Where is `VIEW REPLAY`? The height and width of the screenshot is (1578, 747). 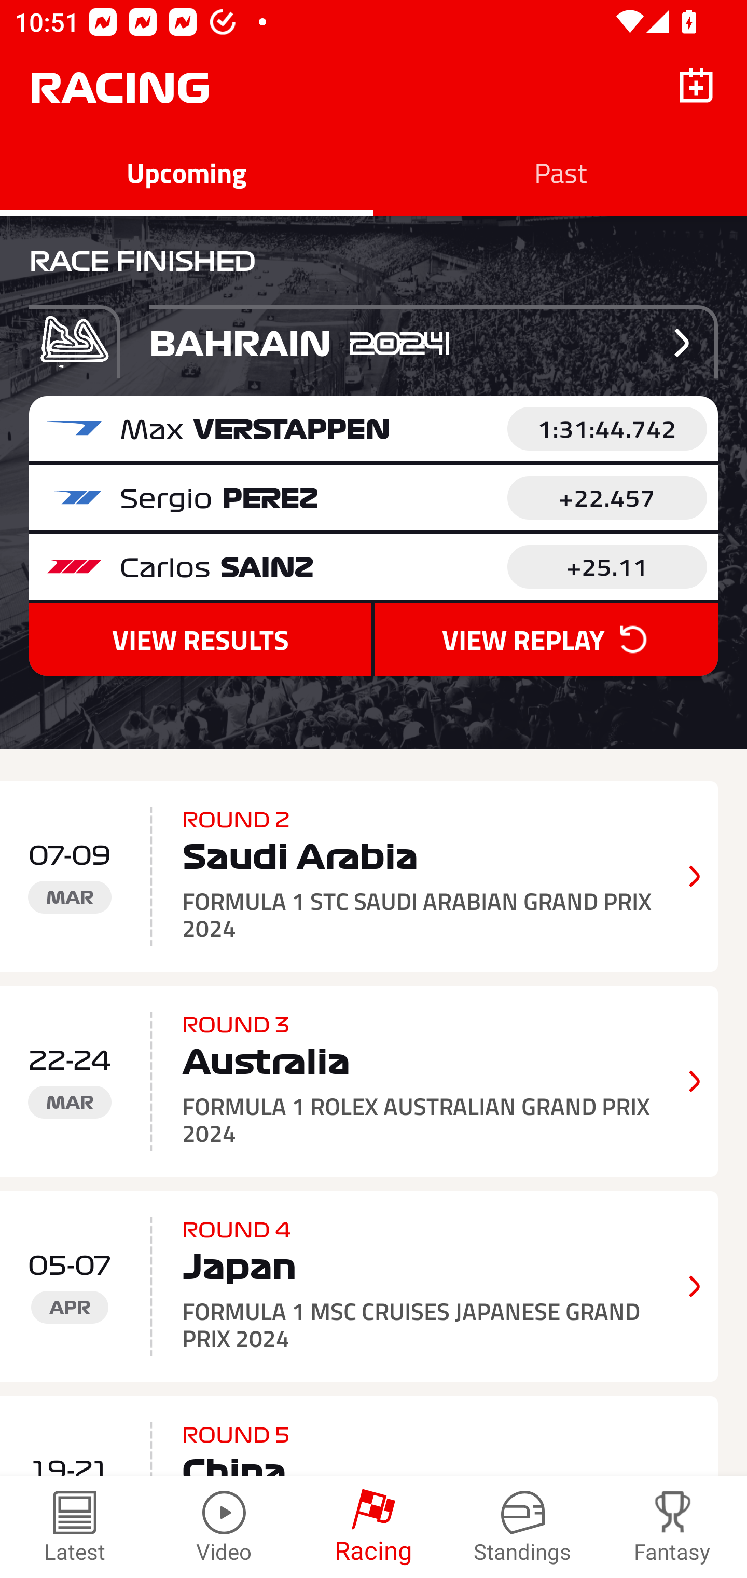
VIEW REPLAY is located at coordinates (546, 639).